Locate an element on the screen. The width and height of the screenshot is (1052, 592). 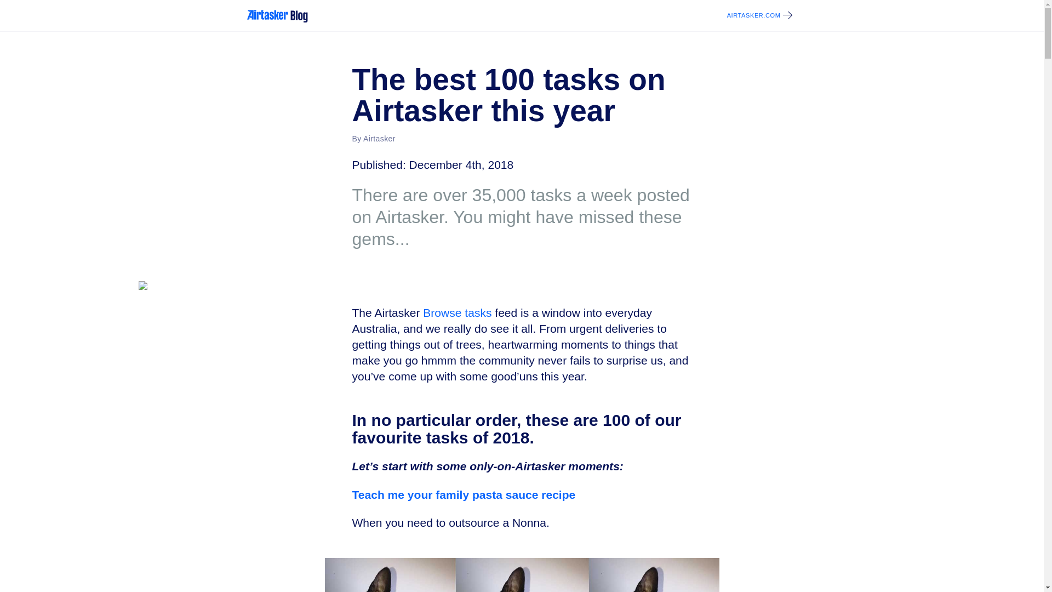
Browse tasks is located at coordinates (457, 312).